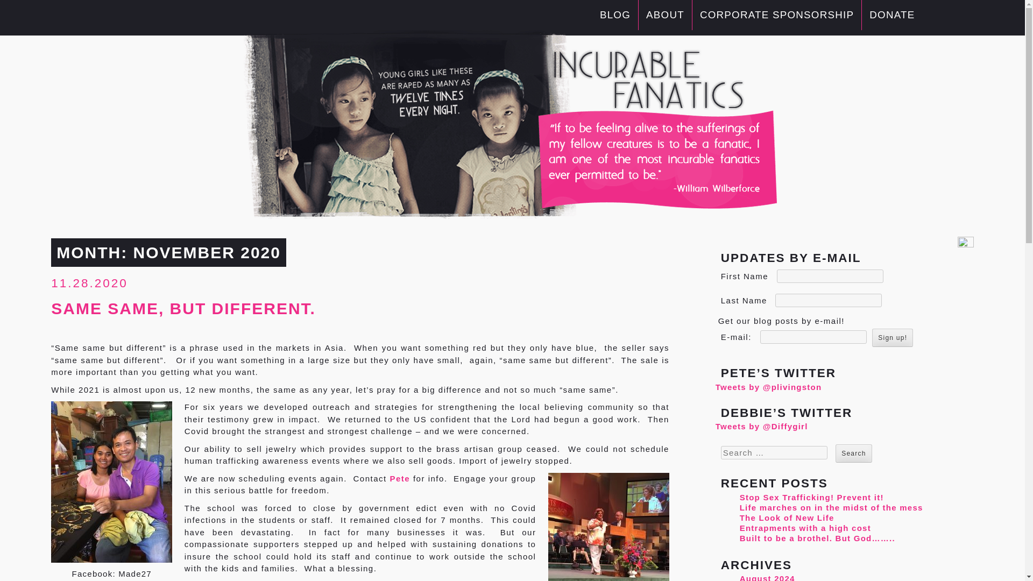 The image size is (1033, 581). I want to click on Stop Sex Trafficking! Prevent it!, so click(811, 497).